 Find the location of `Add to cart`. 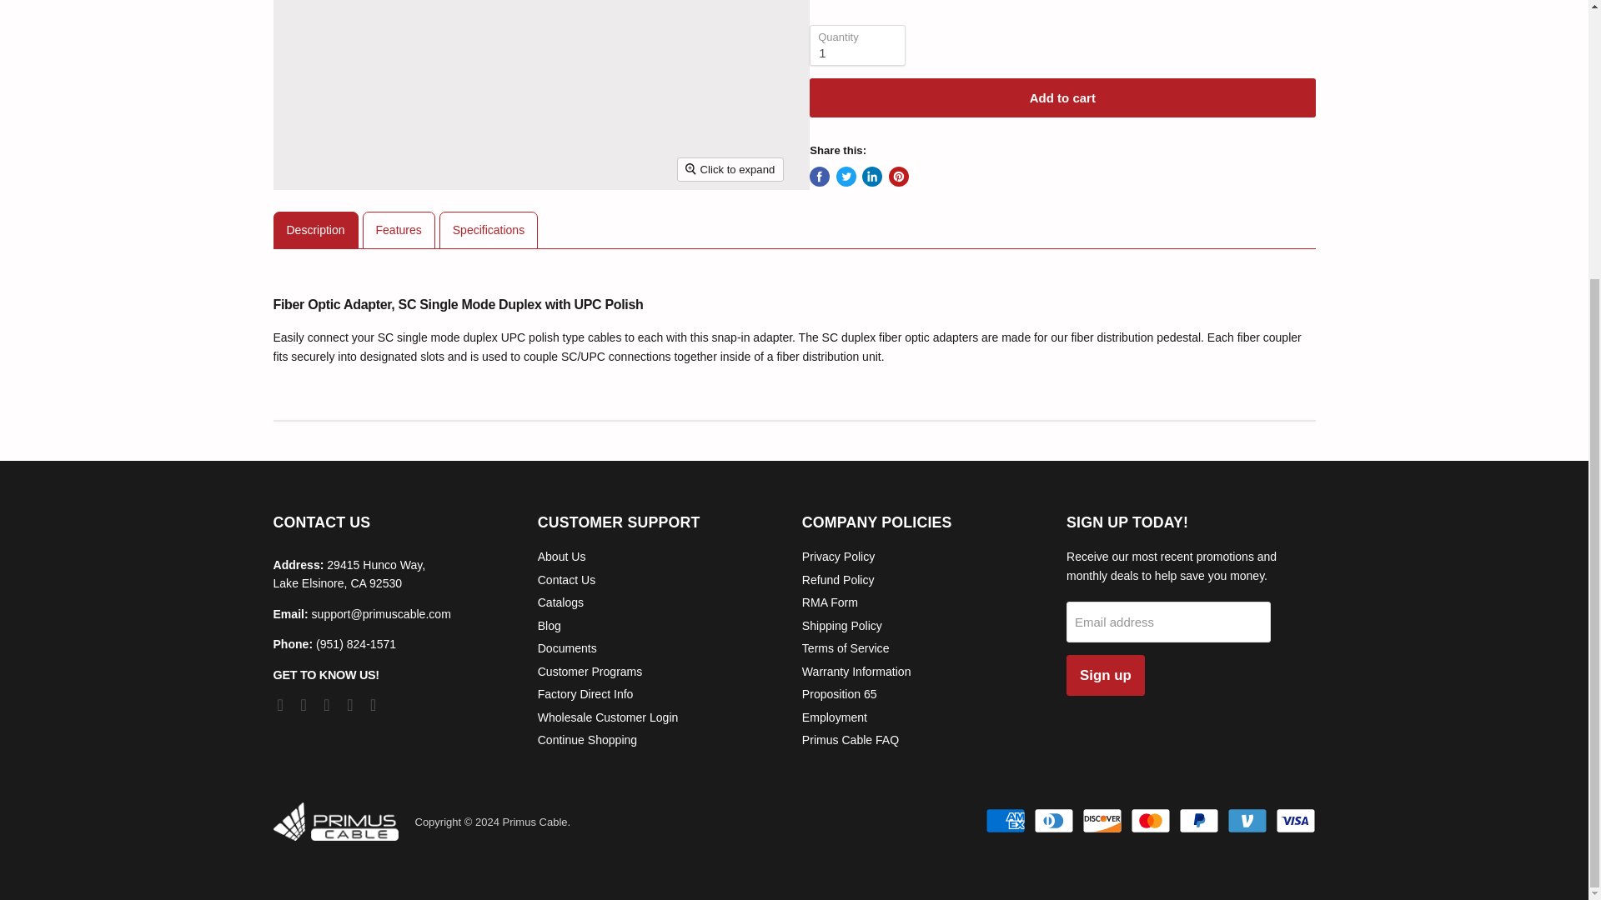

Add to cart is located at coordinates (1062, 97).